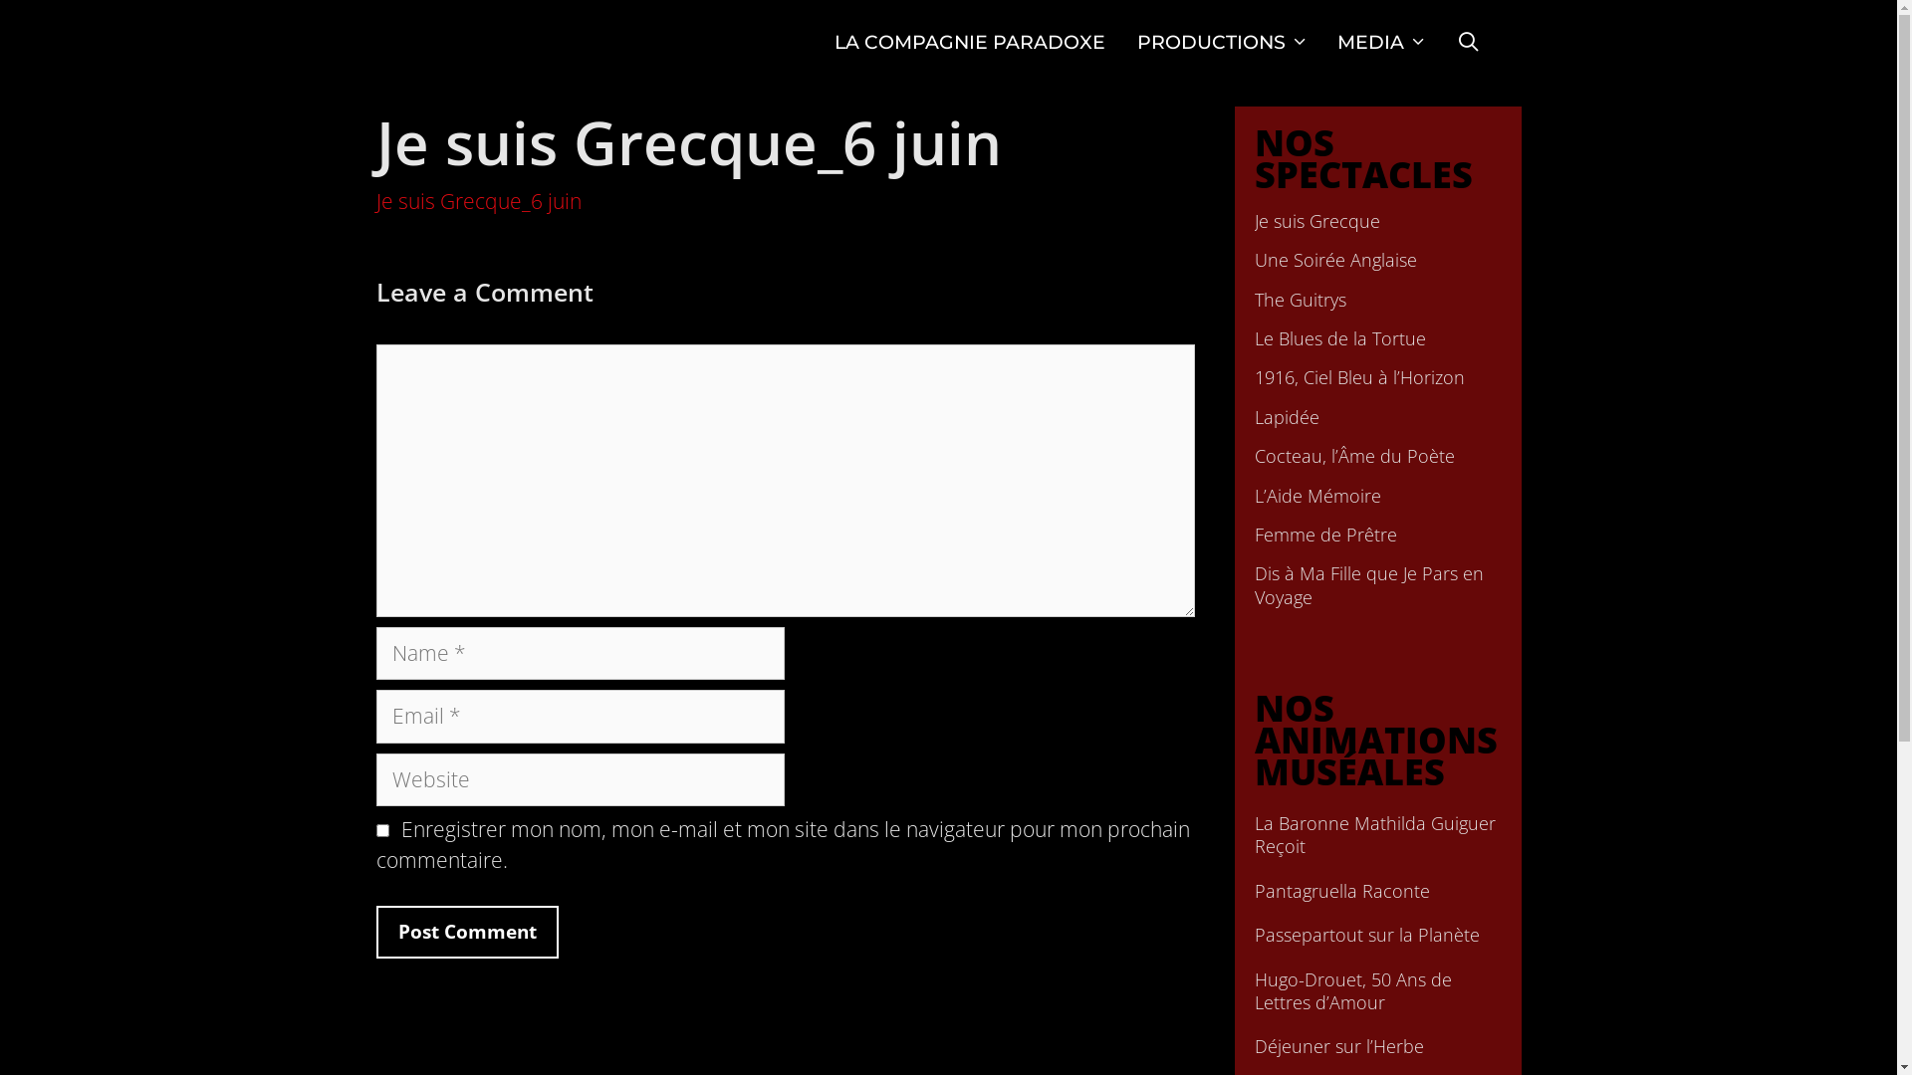  I want to click on SEARCH, so click(1468, 43).